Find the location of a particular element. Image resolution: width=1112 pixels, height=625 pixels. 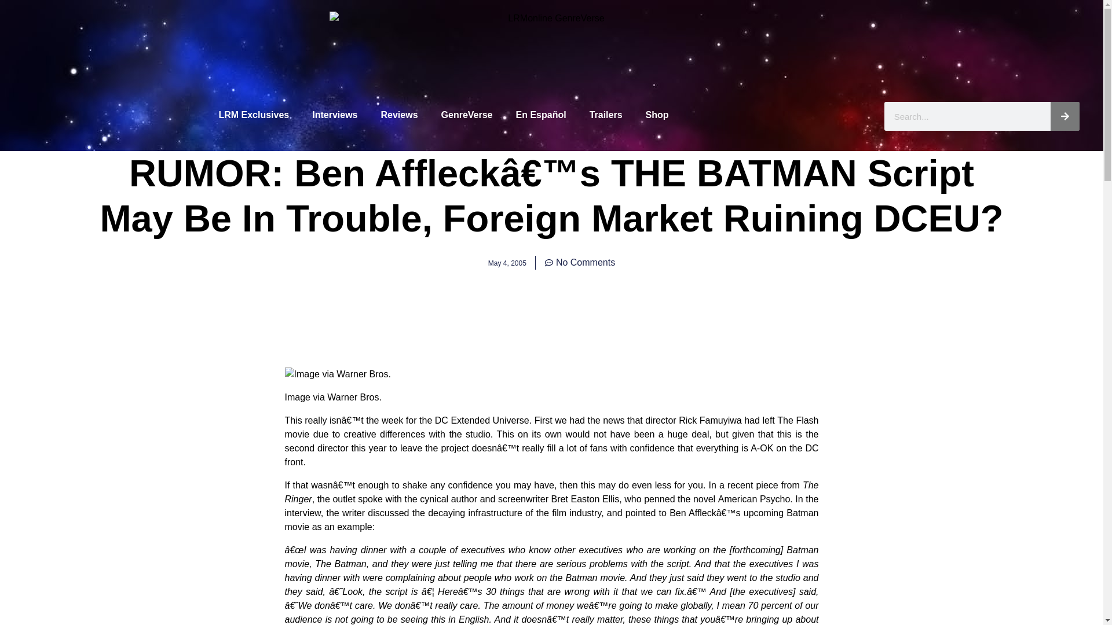

Interviews is located at coordinates (335, 115).